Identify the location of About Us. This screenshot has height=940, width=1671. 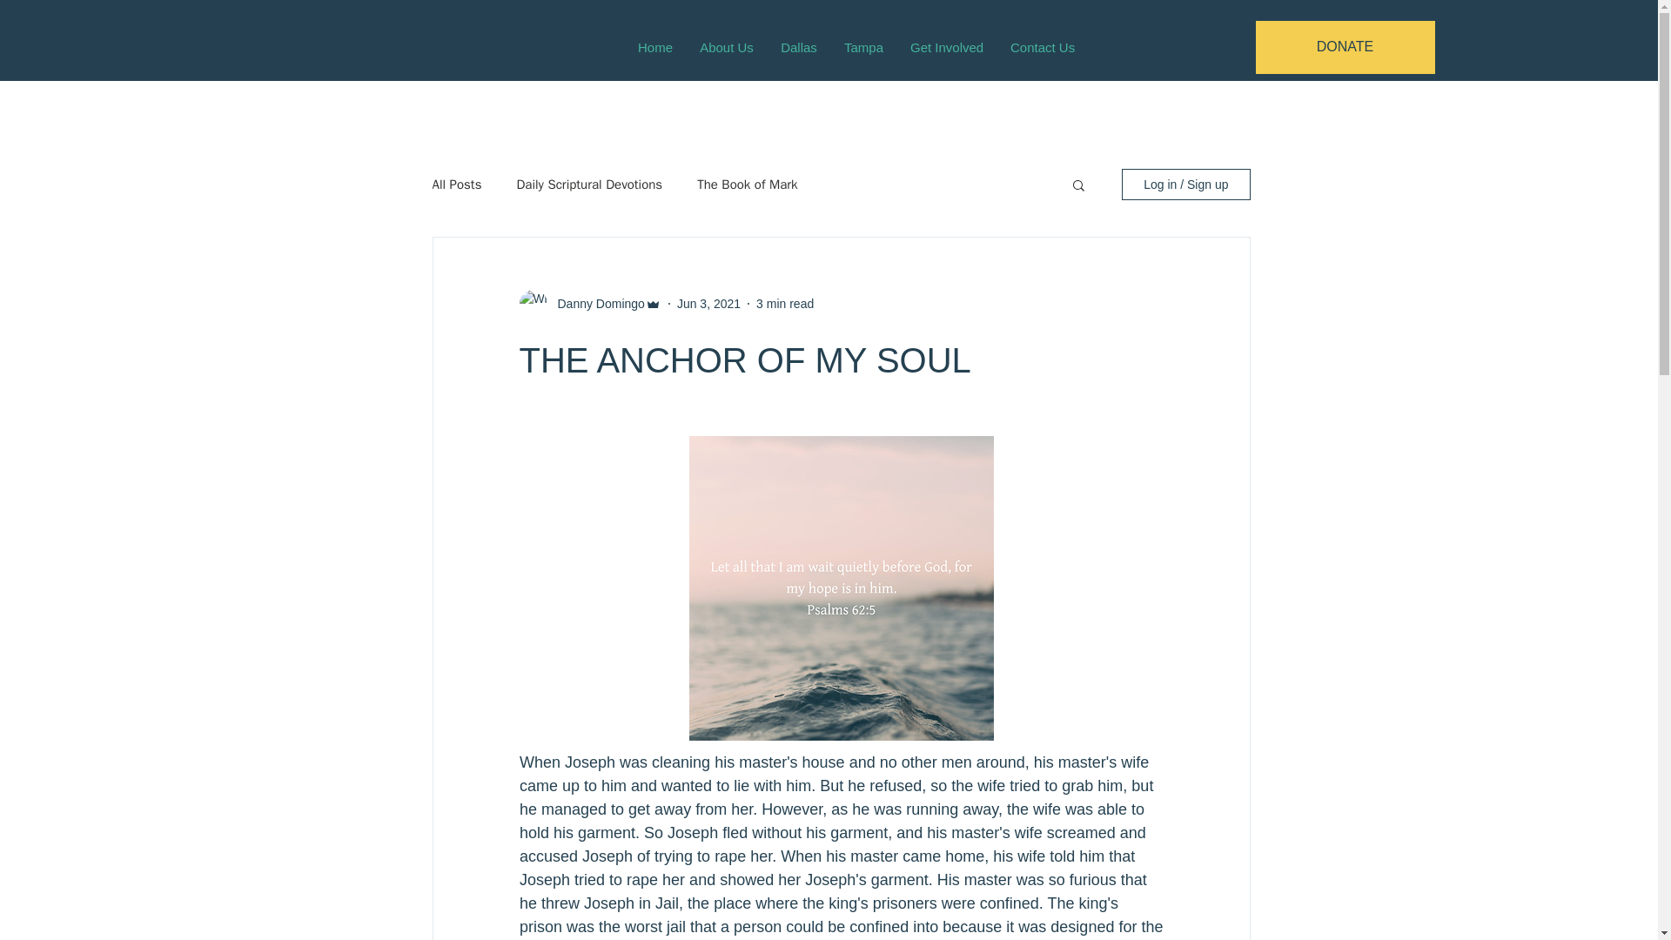
(726, 47).